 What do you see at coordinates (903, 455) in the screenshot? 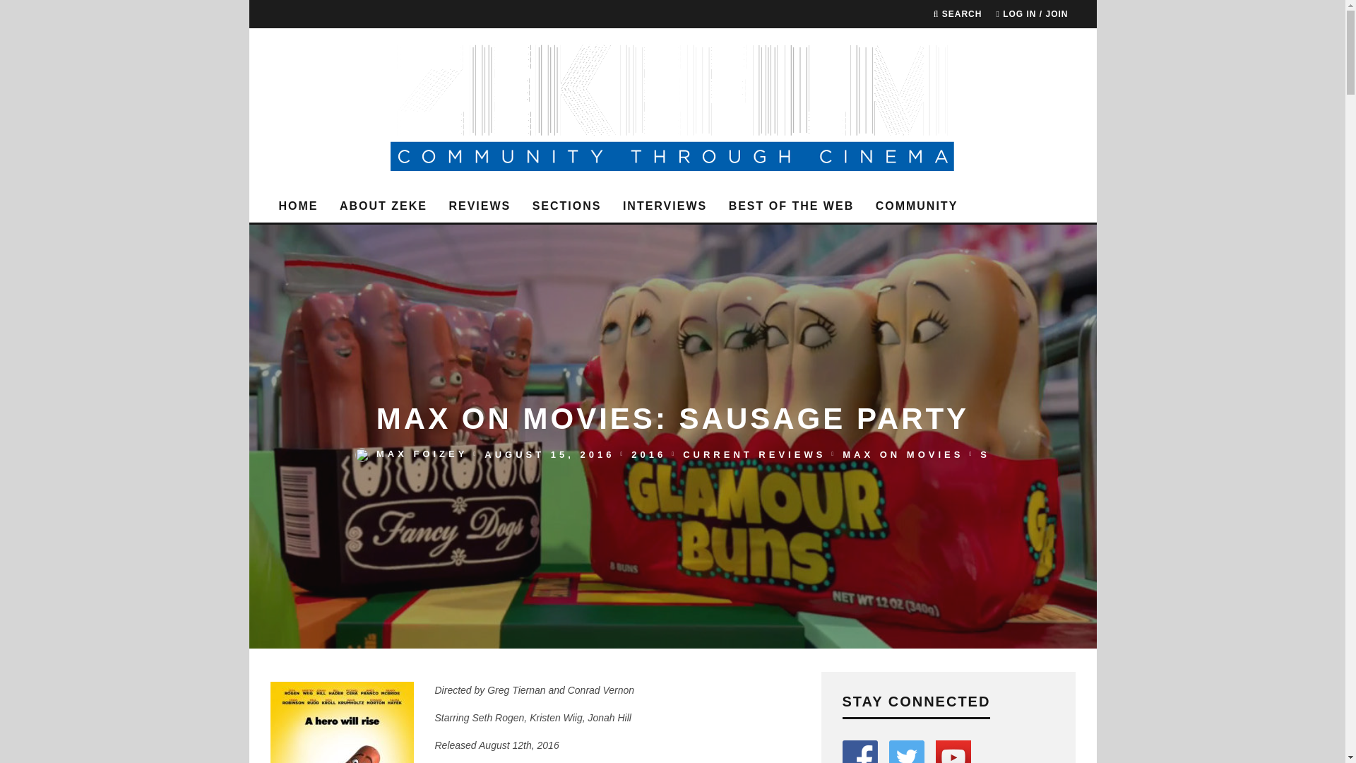
I see `View all posts in Max on Movies` at bounding box center [903, 455].